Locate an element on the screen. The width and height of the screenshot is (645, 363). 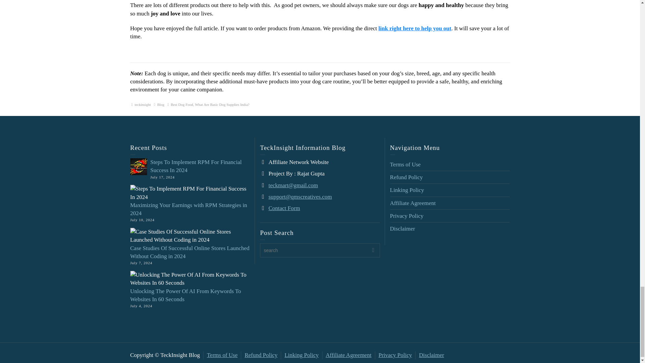
Contact Form is located at coordinates (284, 208).